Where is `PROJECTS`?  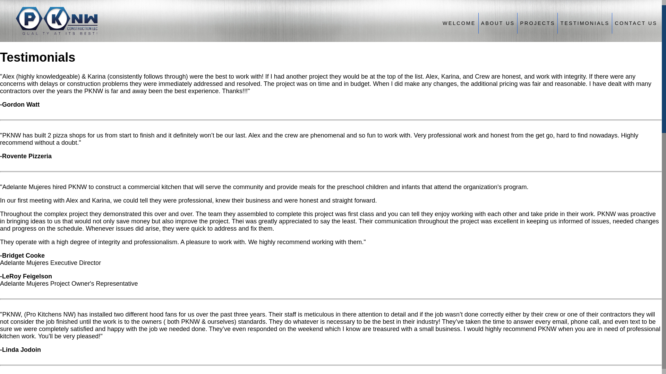 PROJECTS is located at coordinates (537, 21).